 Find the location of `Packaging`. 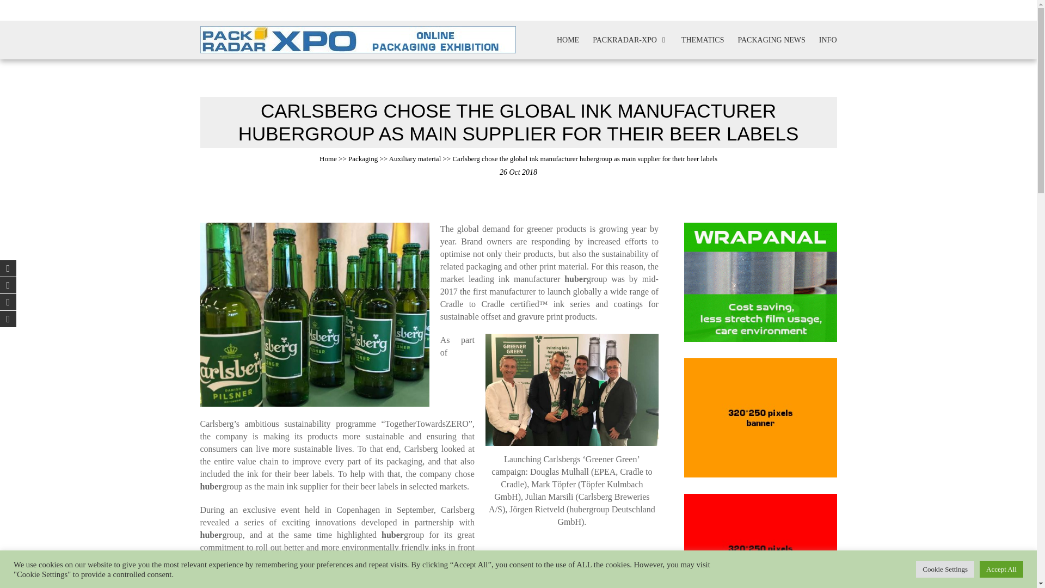

Packaging is located at coordinates (362, 159).